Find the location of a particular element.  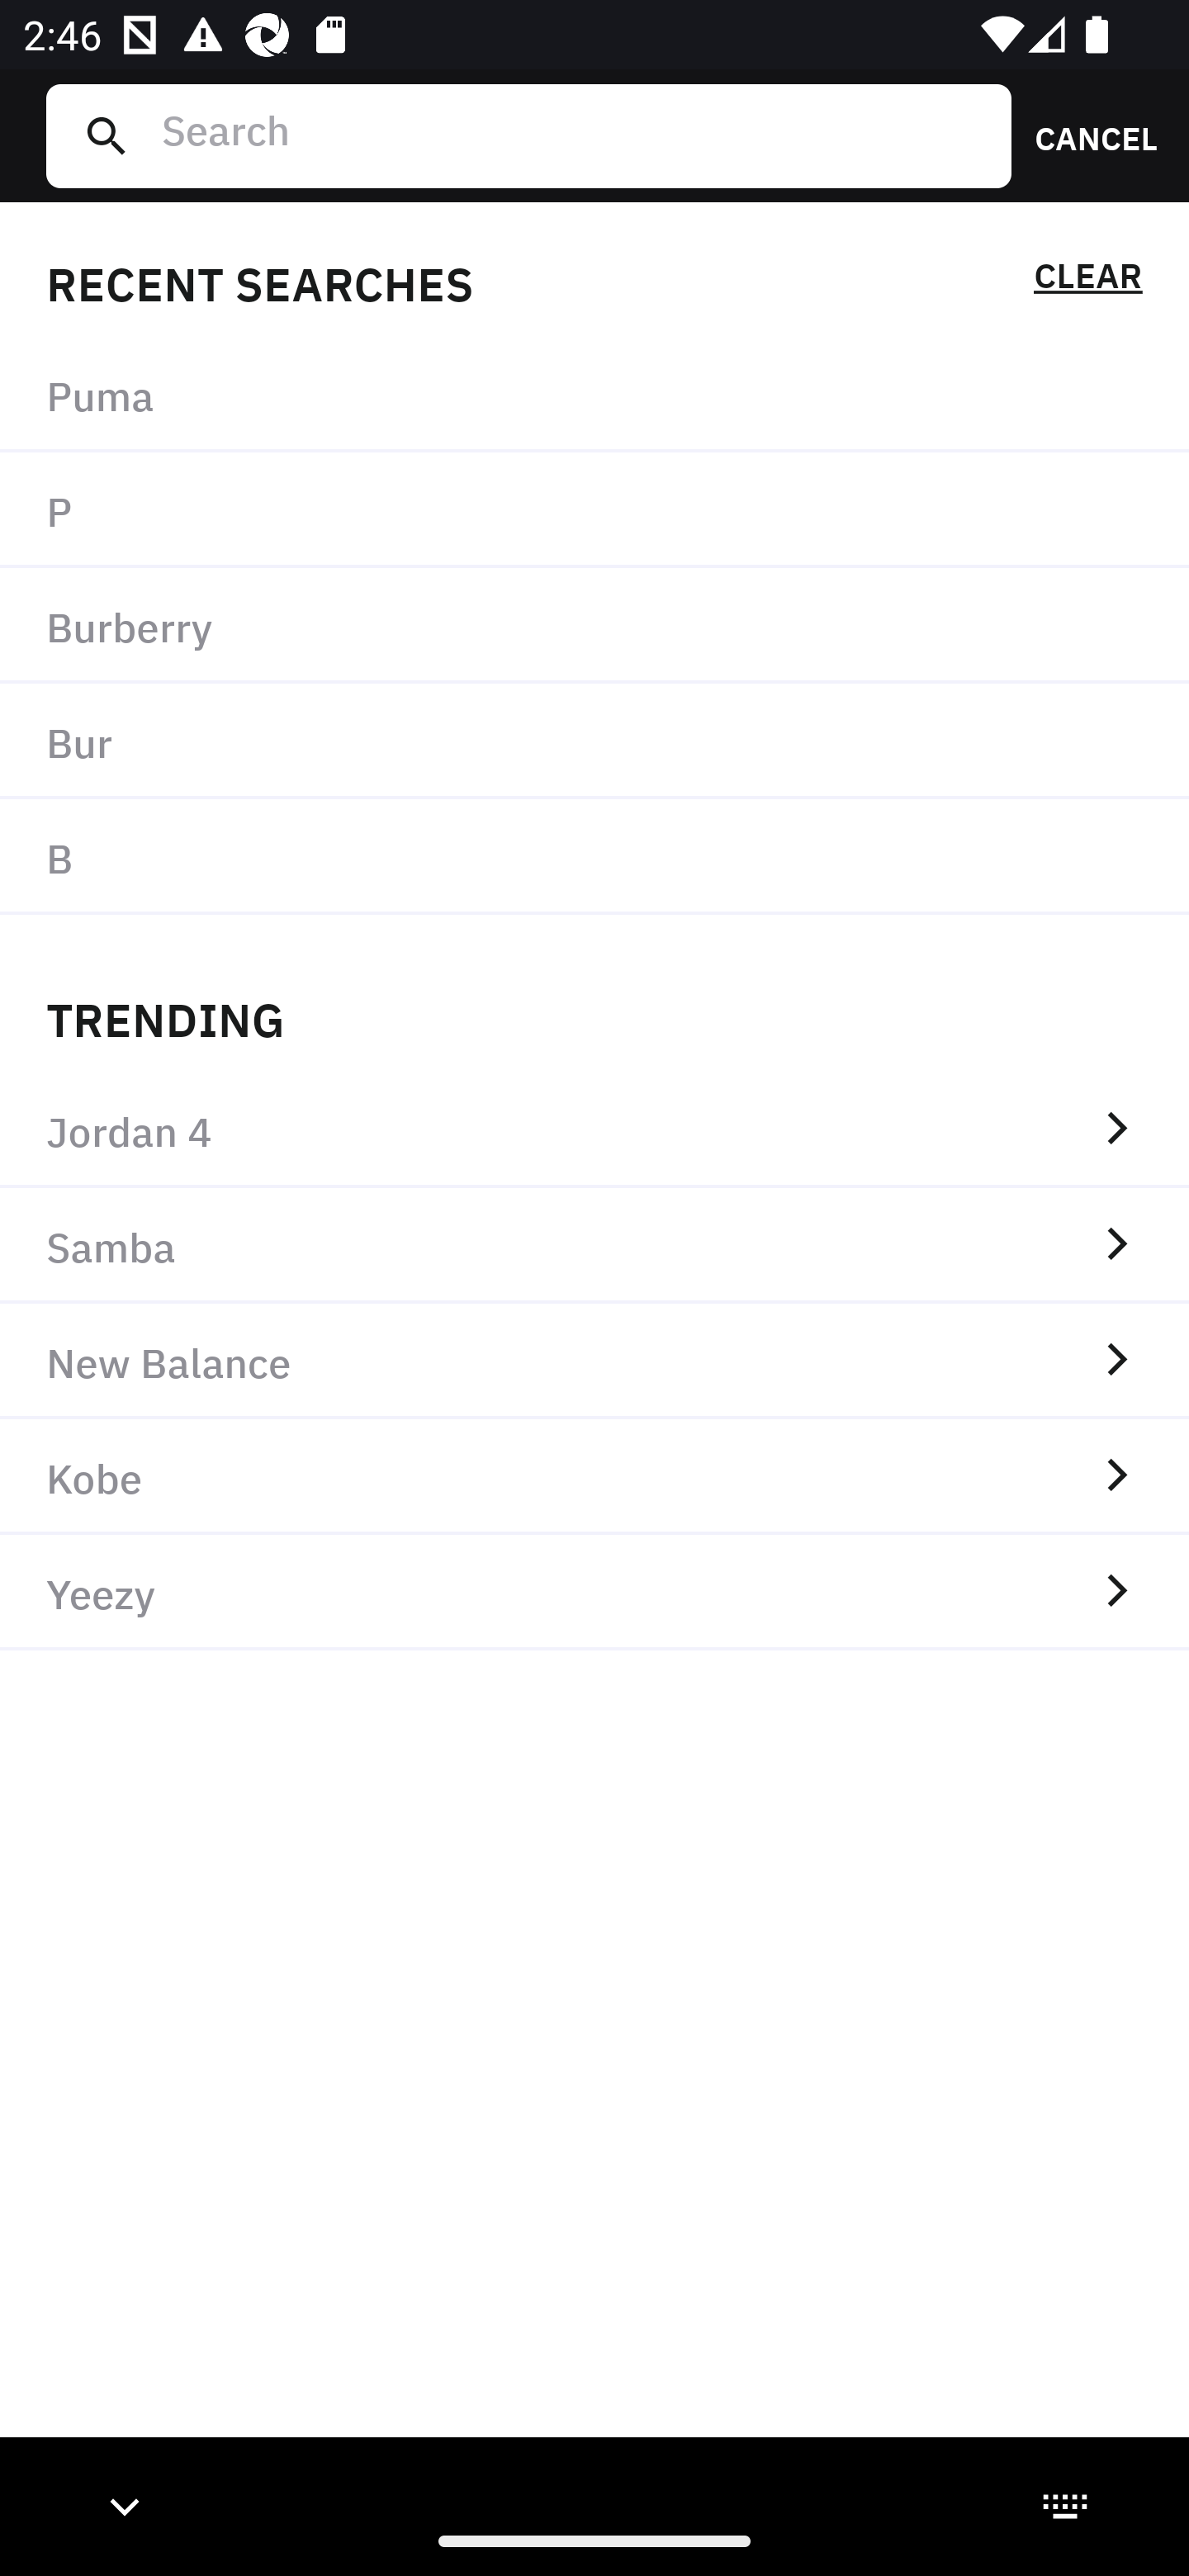

Yeezy  is located at coordinates (594, 1593).